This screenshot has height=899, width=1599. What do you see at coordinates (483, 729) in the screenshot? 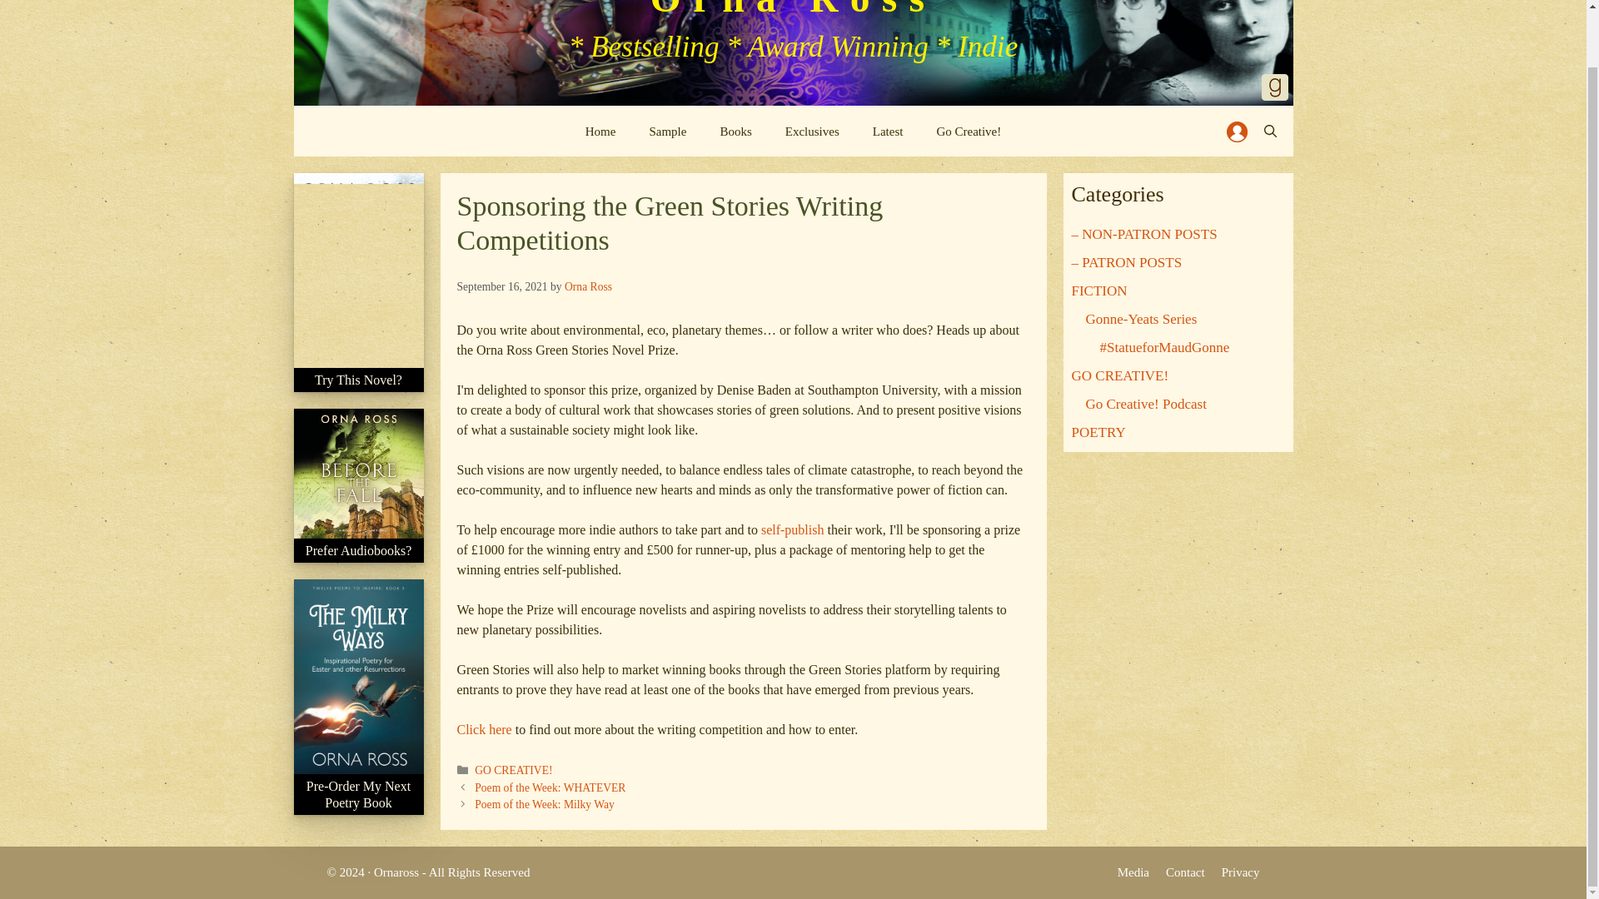
I see `Click here` at bounding box center [483, 729].